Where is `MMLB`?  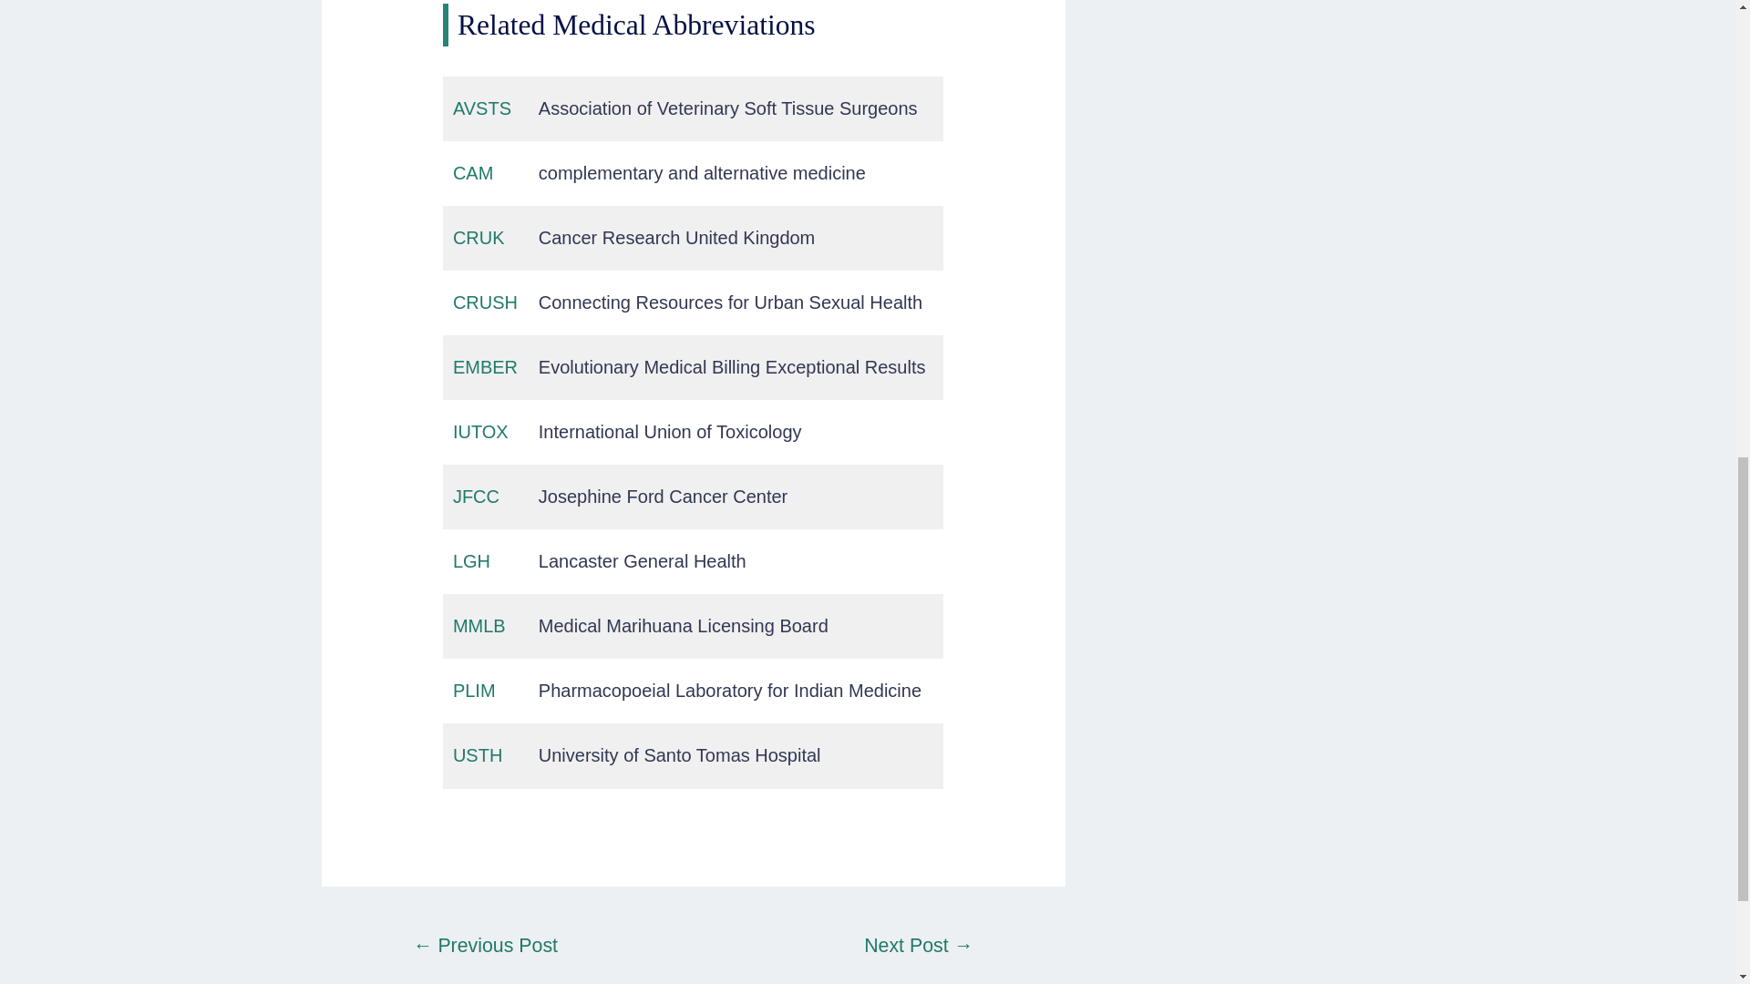 MMLB is located at coordinates (479, 625).